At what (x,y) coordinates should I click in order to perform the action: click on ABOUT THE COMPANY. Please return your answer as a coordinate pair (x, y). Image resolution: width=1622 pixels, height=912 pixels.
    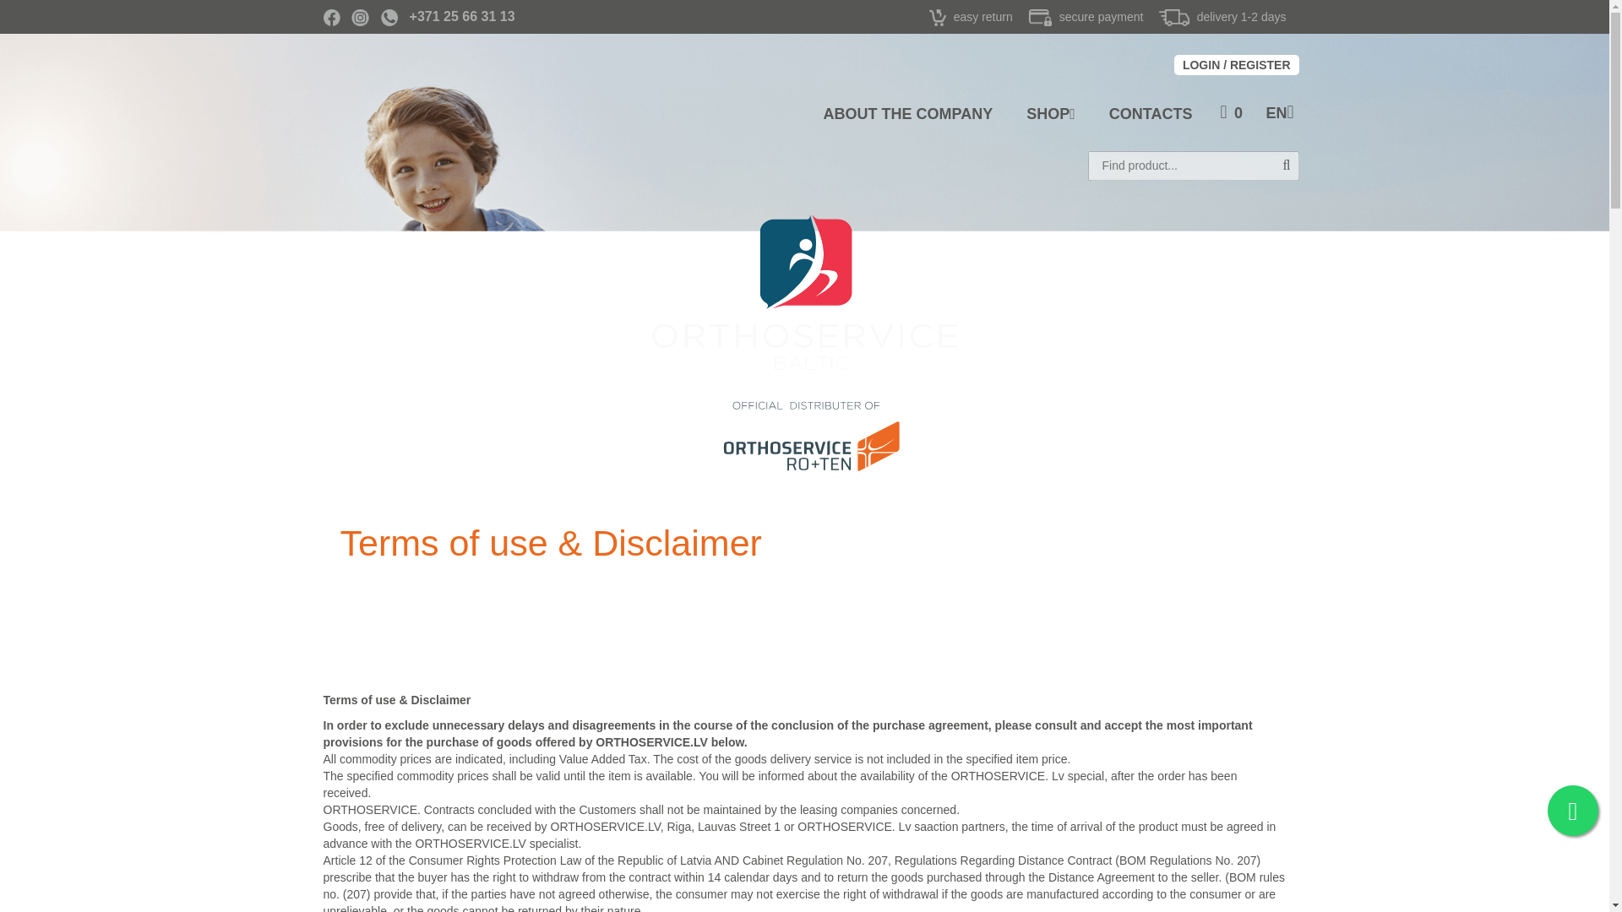
    Looking at the image, I should click on (908, 113).